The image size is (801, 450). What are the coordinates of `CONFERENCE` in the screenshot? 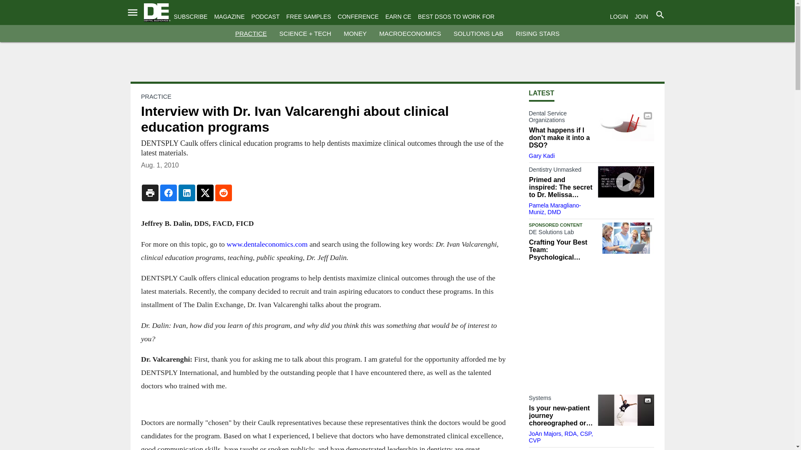 It's located at (358, 17).